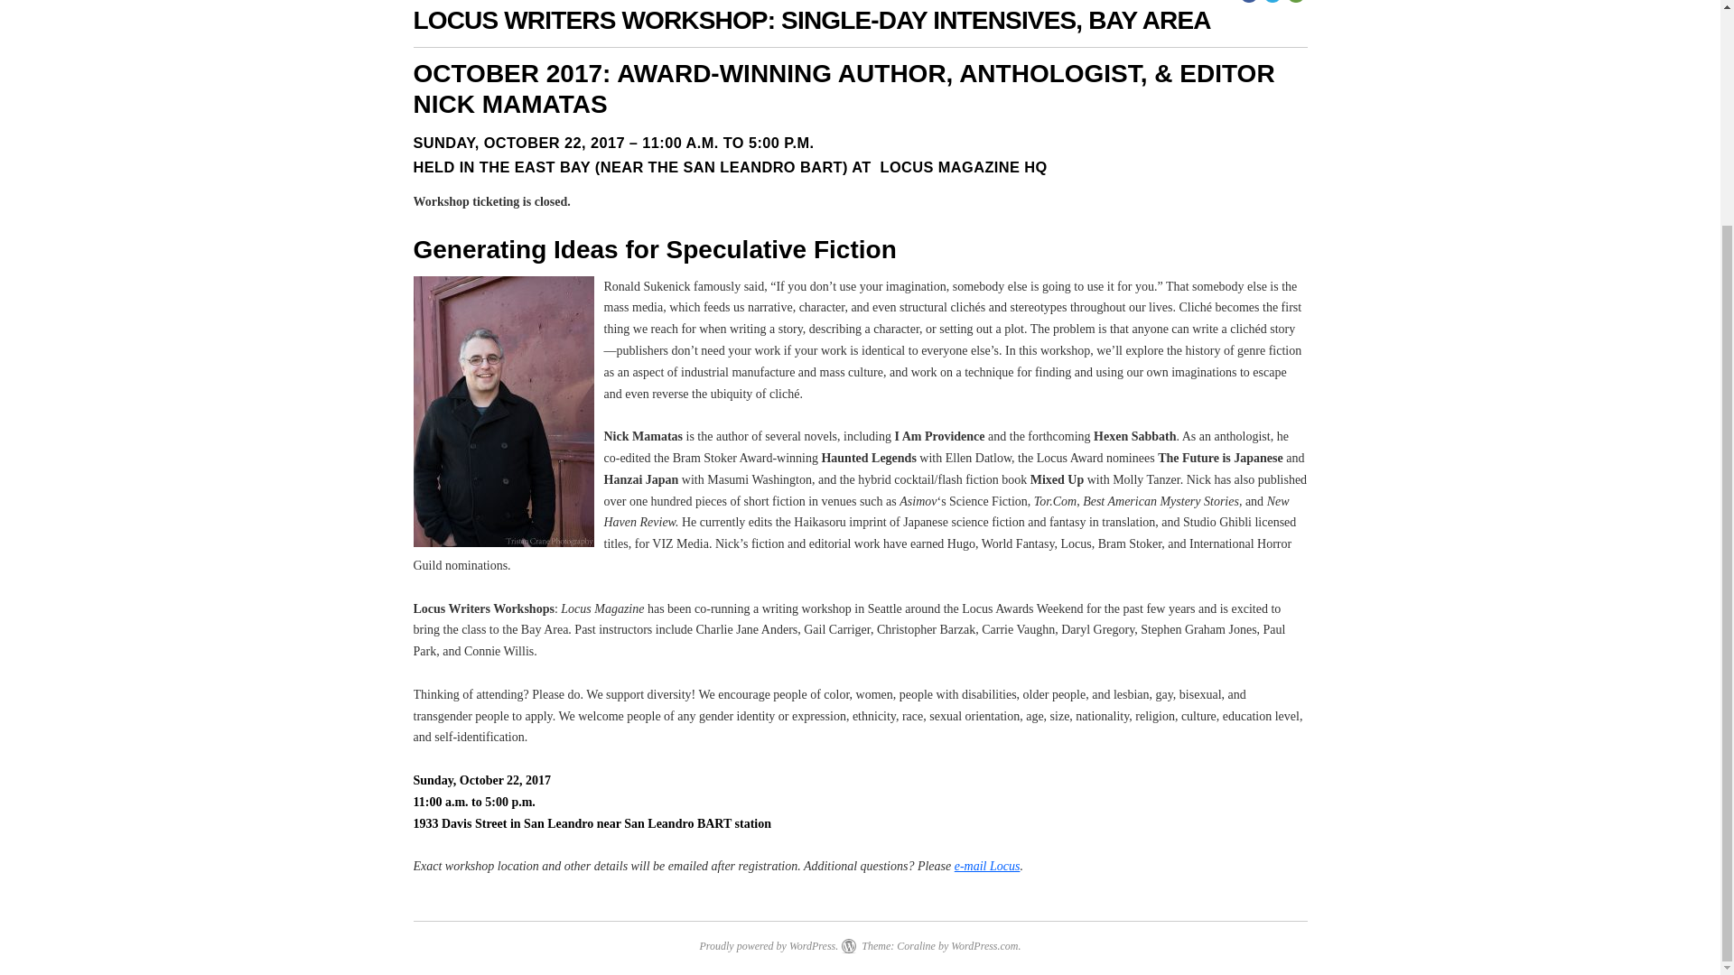  What do you see at coordinates (1295, 3) in the screenshot?
I see `email` at bounding box center [1295, 3].